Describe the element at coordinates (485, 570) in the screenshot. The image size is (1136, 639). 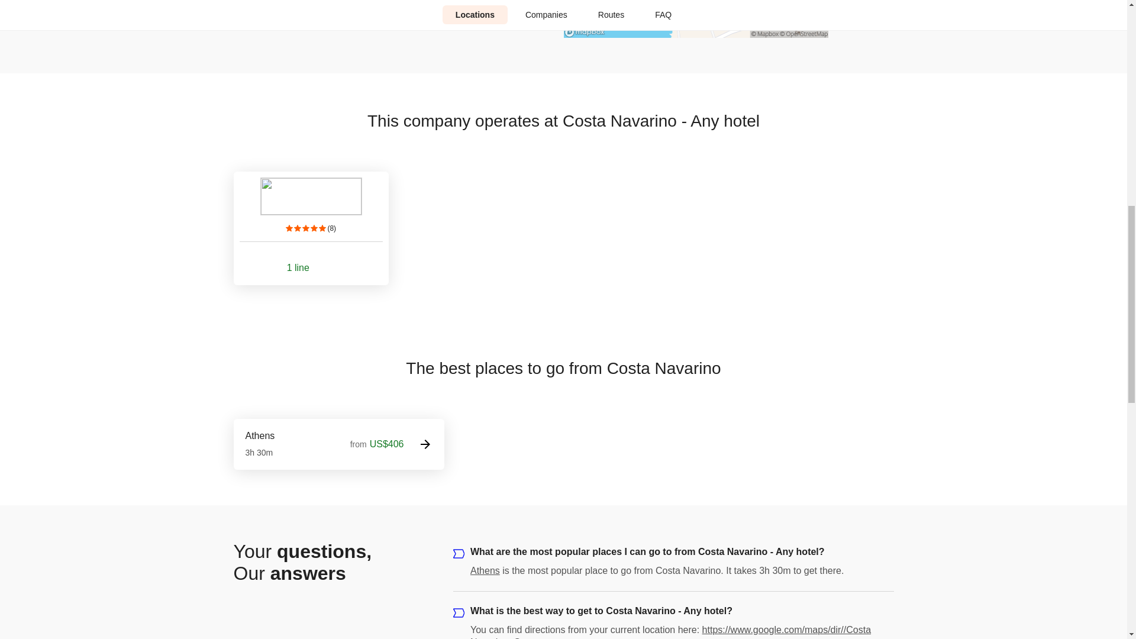
I see `Athens` at that location.